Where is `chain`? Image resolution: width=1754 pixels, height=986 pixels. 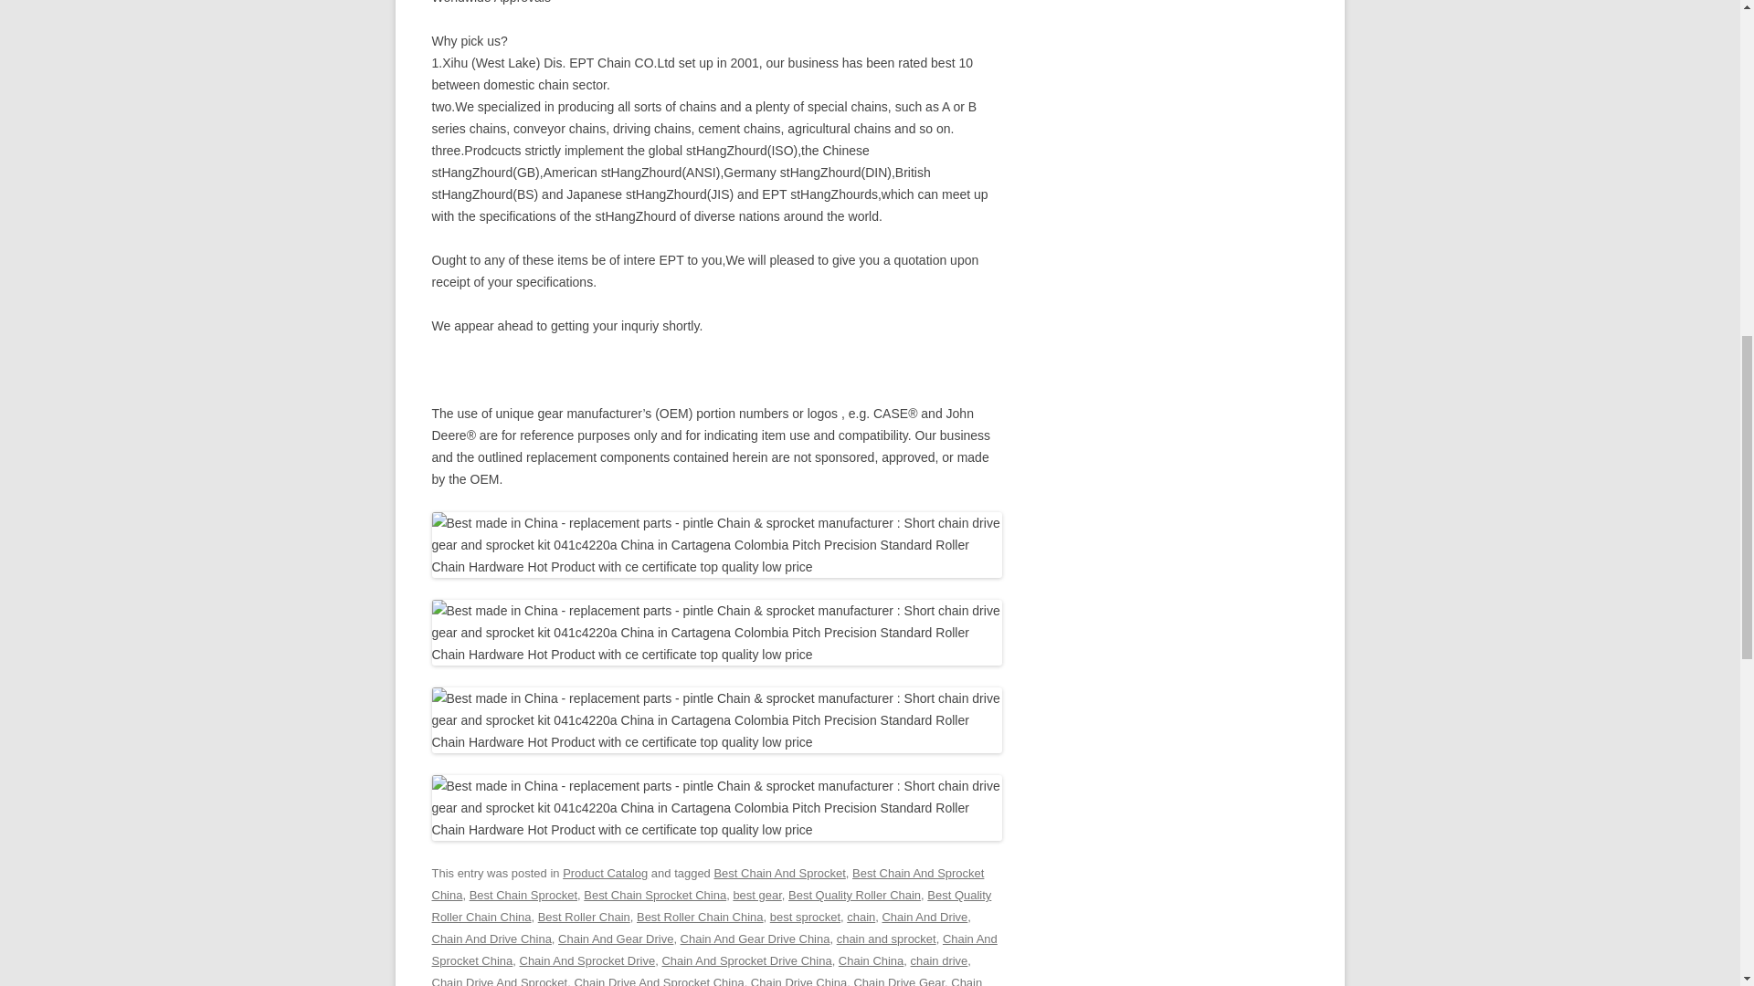 chain is located at coordinates (861, 917).